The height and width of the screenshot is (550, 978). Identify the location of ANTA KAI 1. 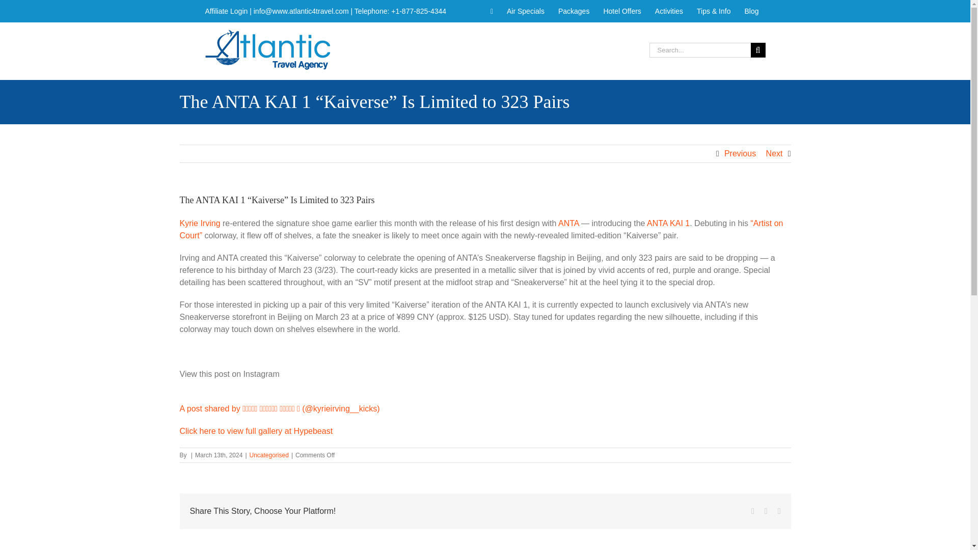
(668, 223).